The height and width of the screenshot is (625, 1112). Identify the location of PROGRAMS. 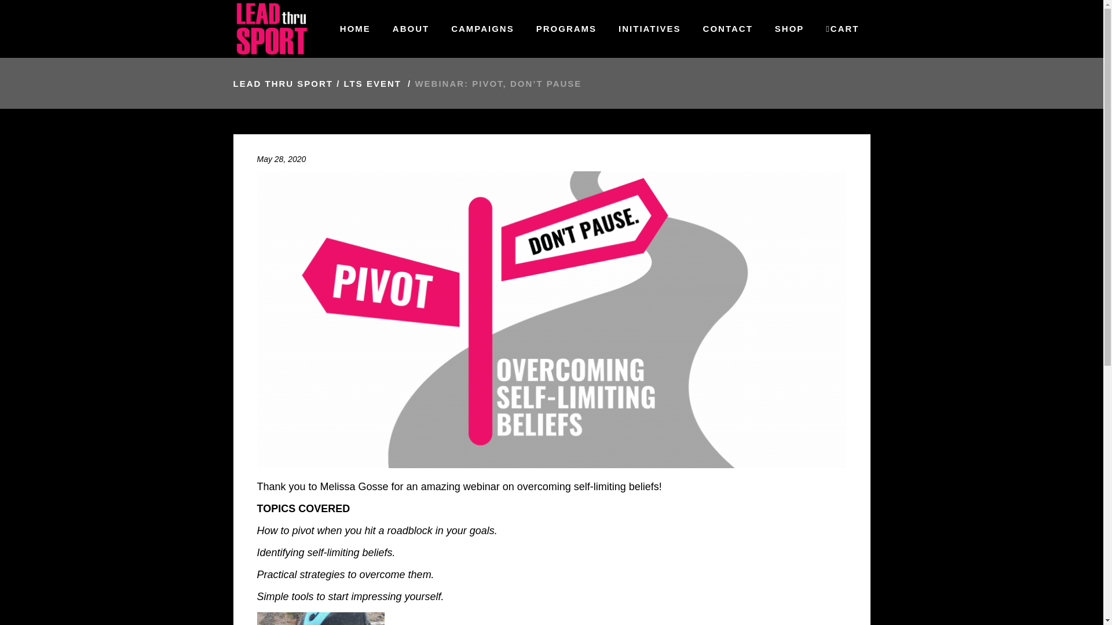
(566, 29).